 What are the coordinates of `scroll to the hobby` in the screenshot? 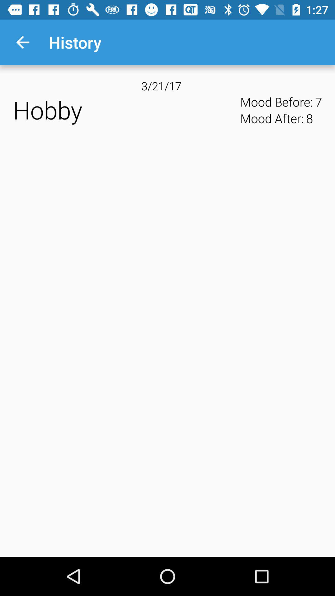 It's located at (125, 110).